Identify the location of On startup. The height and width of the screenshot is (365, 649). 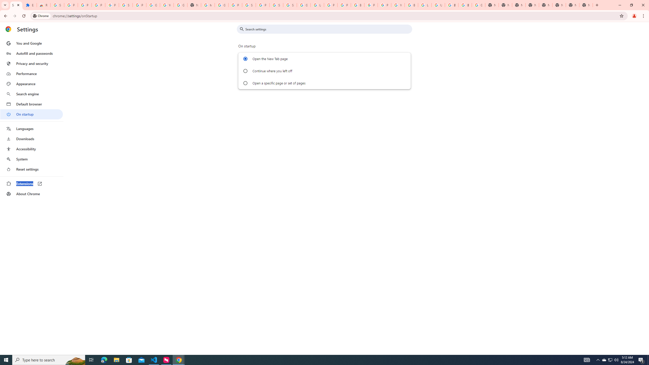
(31, 114).